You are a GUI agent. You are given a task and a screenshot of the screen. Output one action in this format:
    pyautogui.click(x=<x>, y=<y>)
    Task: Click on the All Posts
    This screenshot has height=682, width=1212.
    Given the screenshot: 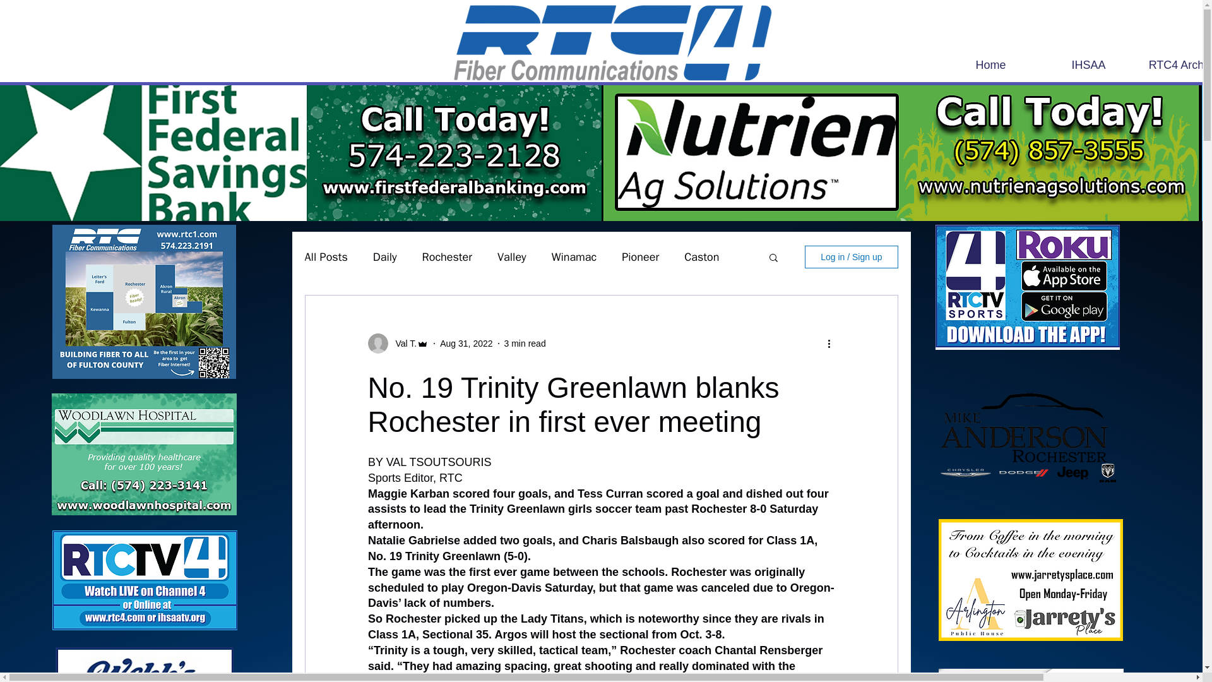 What is the action you would take?
    pyautogui.click(x=325, y=257)
    